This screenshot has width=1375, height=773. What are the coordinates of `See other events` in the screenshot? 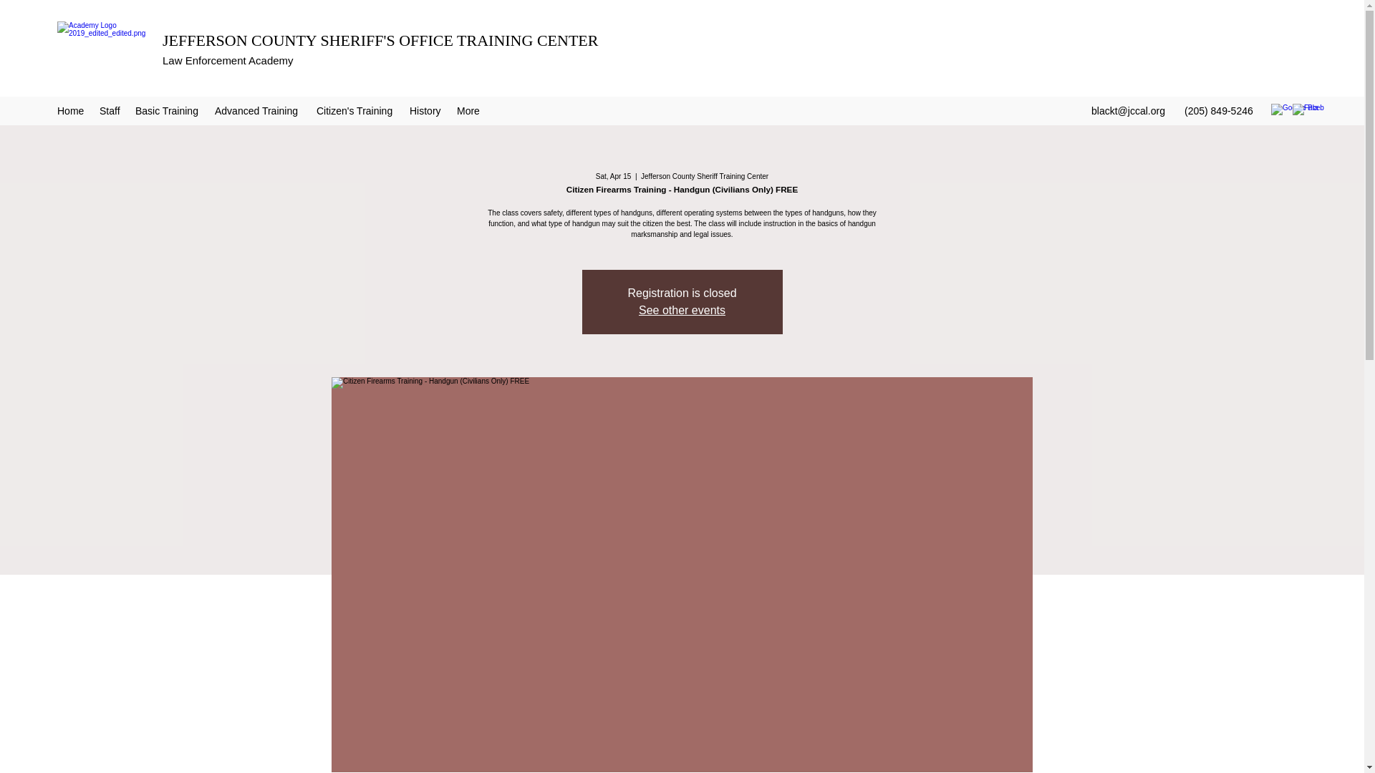 It's located at (682, 310).